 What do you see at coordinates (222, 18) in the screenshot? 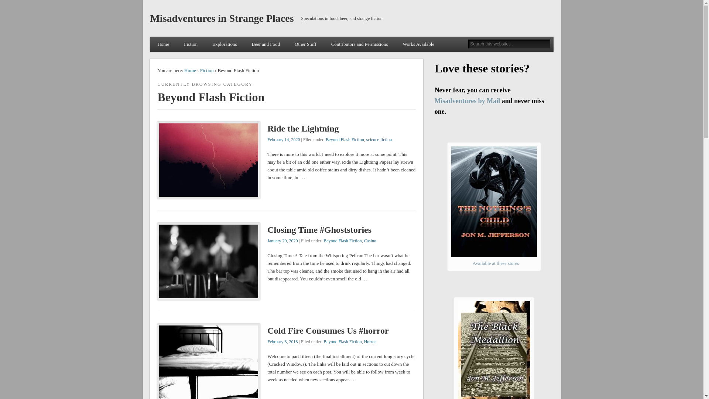
I see `Misadventures in Strange Places` at bounding box center [222, 18].